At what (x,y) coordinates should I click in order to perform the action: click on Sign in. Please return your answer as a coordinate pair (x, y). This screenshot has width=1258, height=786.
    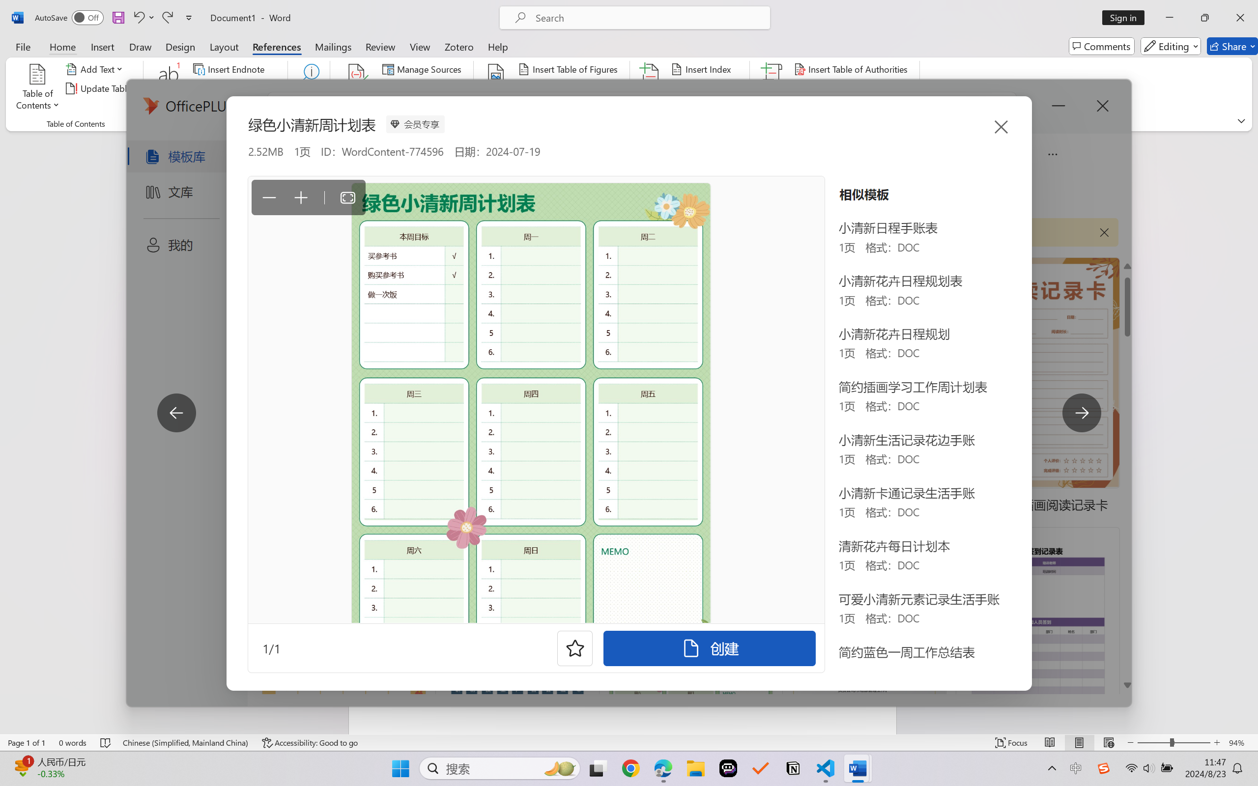
    Looking at the image, I should click on (1127, 18).